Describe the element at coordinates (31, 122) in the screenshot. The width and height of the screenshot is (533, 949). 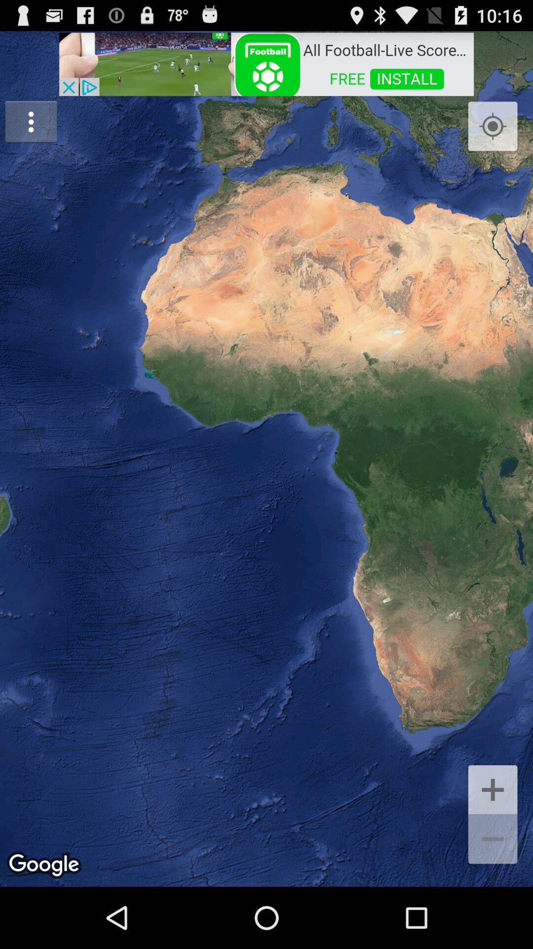
I see `select icon at the top left corner` at that location.